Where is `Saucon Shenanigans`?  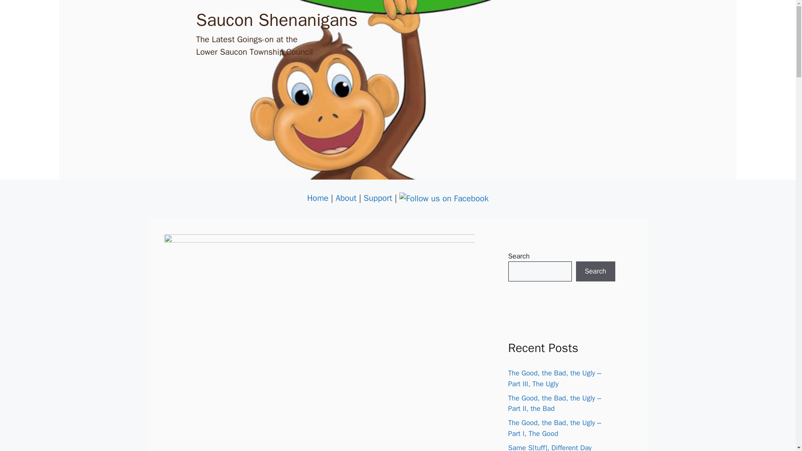 Saucon Shenanigans is located at coordinates (277, 20).